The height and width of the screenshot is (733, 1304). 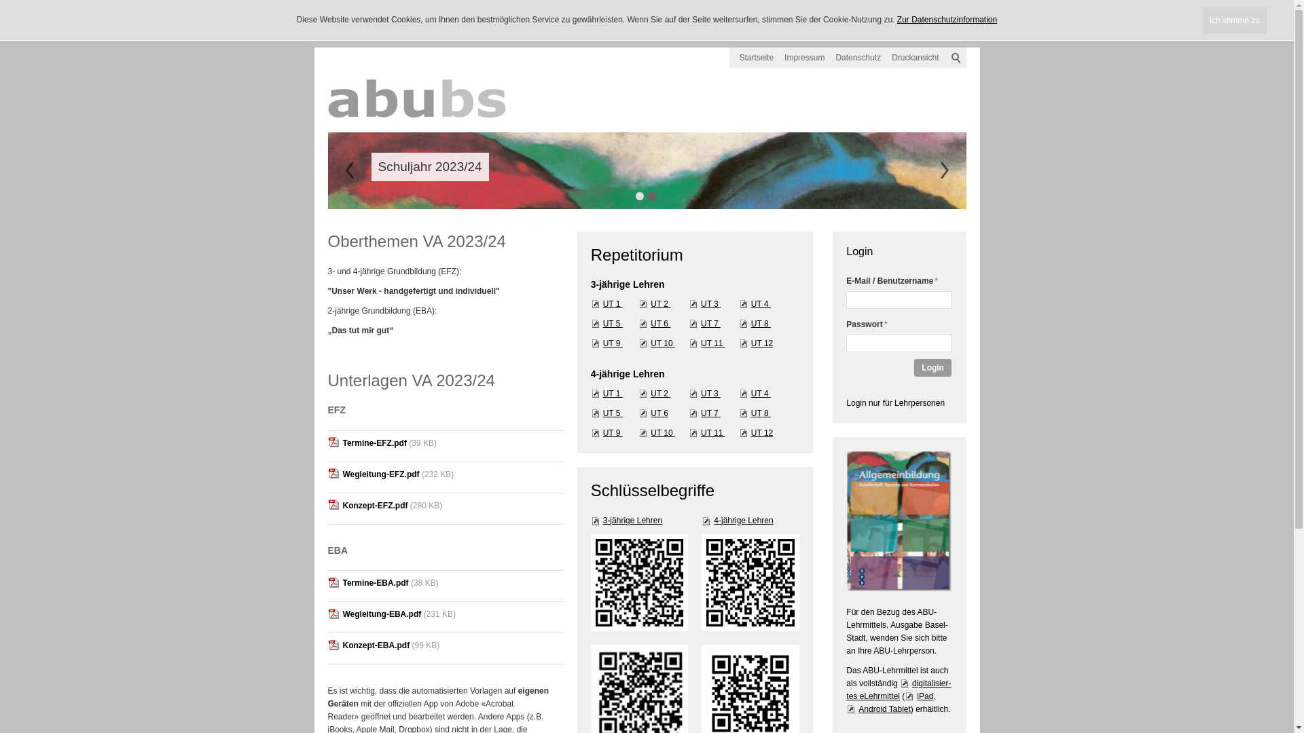 I want to click on UT 7, so click(x=704, y=324).